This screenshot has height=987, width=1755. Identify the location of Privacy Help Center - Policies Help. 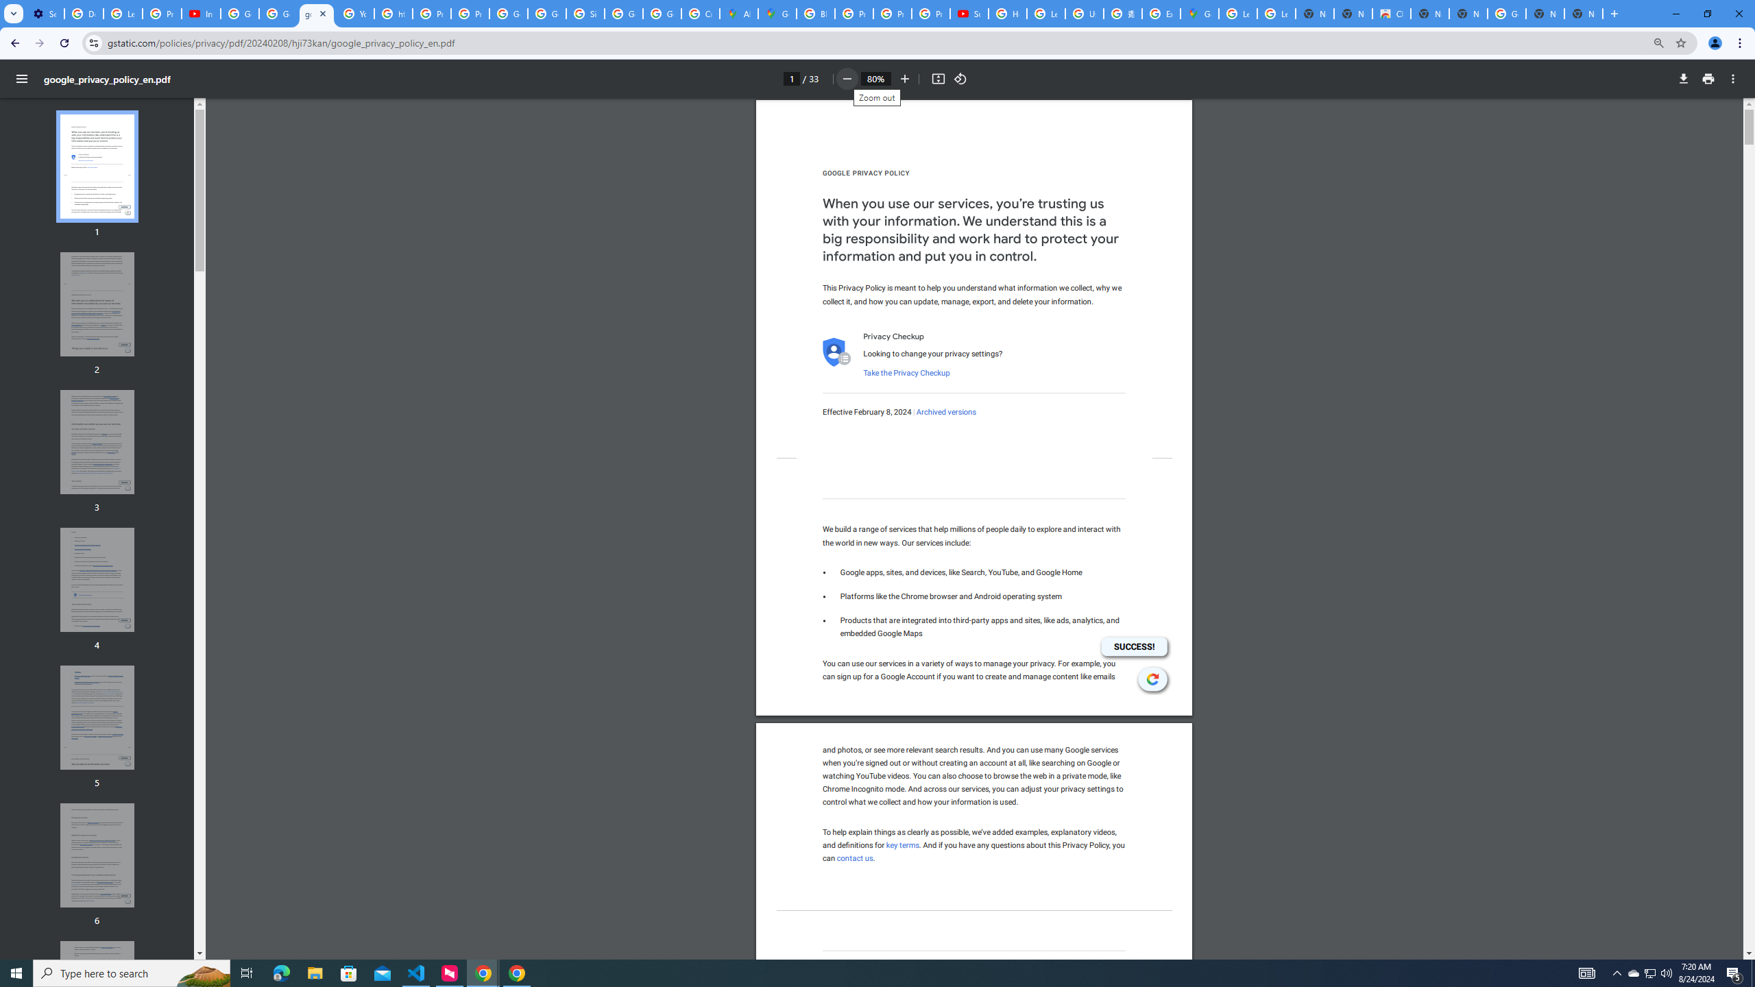
(892, 14).